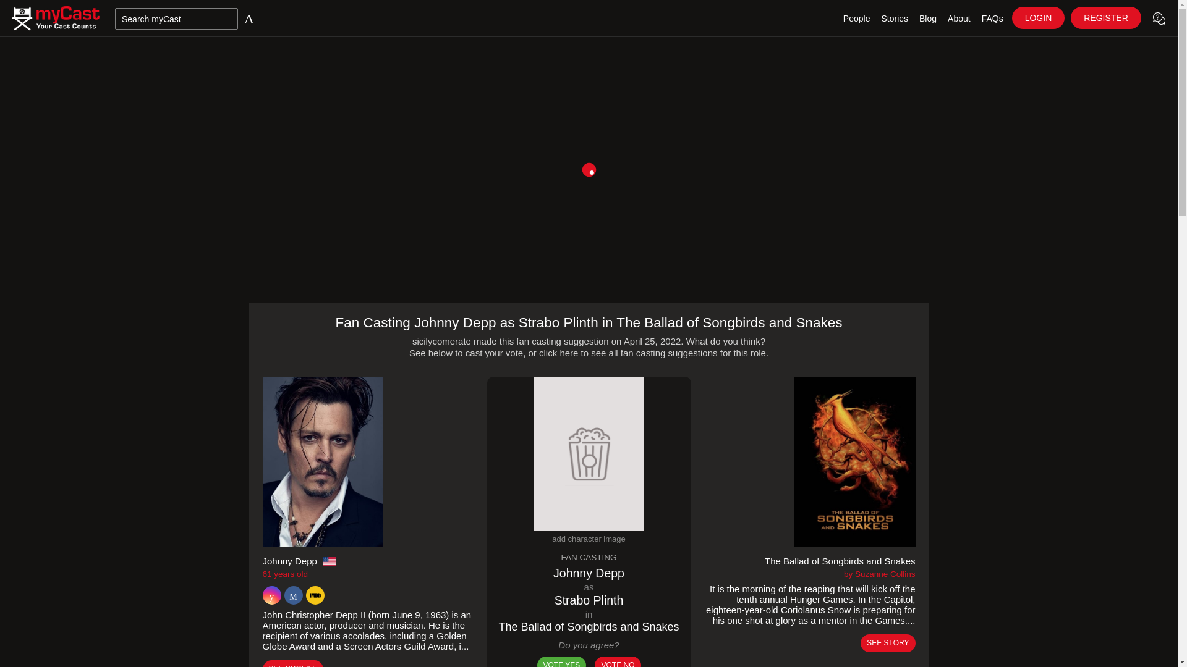 The image size is (1187, 667). What do you see at coordinates (959, 19) in the screenshot?
I see `About` at bounding box center [959, 19].